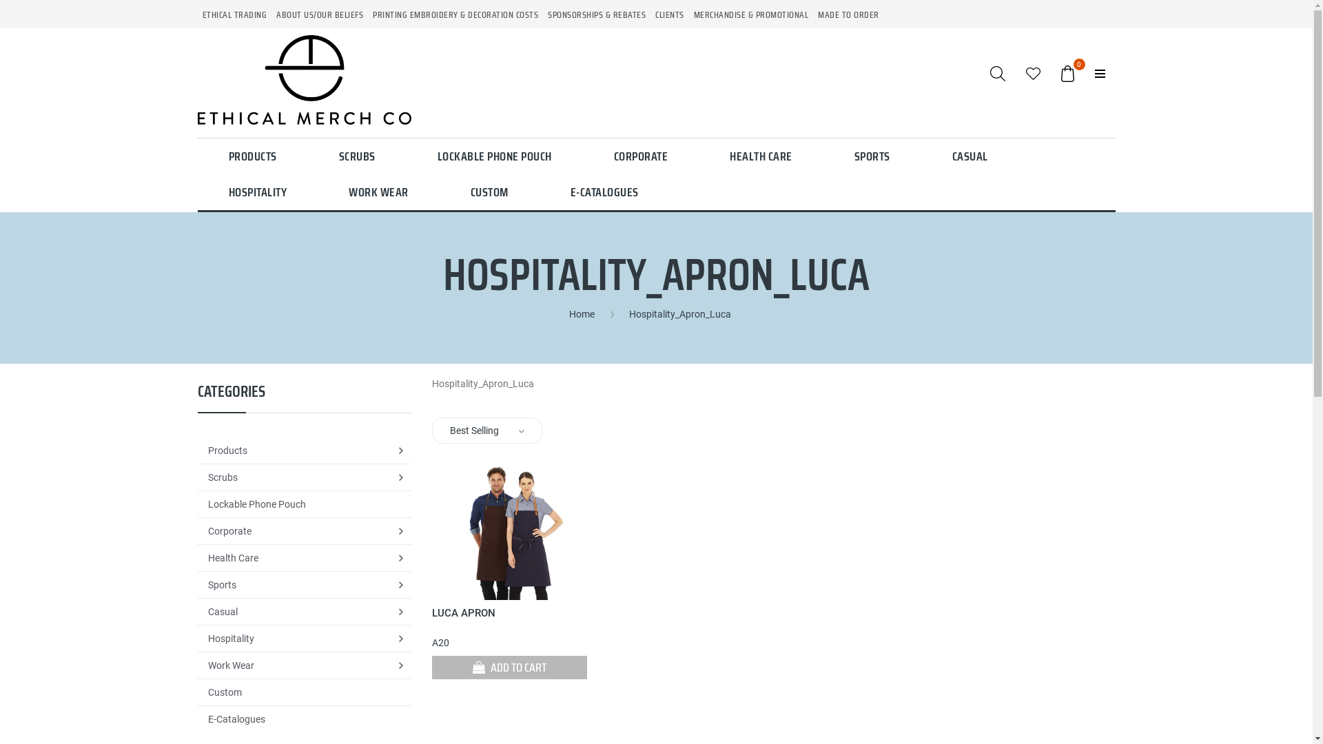  What do you see at coordinates (216, 585) in the screenshot?
I see `Sports` at bounding box center [216, 585].